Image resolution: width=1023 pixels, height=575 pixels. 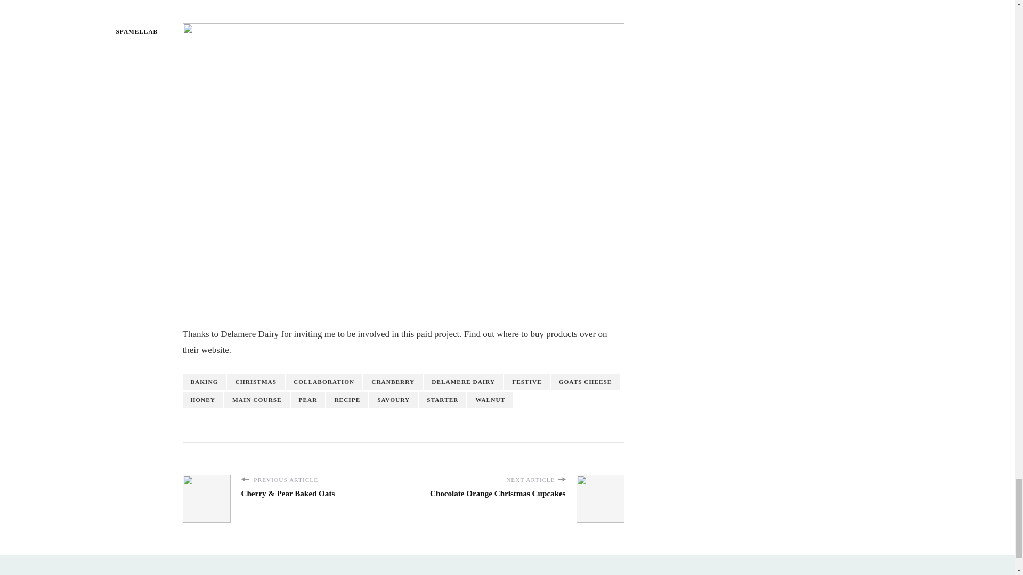 What do you see at coordinates (393, 399) in the screenshot?
I see `SAVOURY` at bounding box center [393, 399].